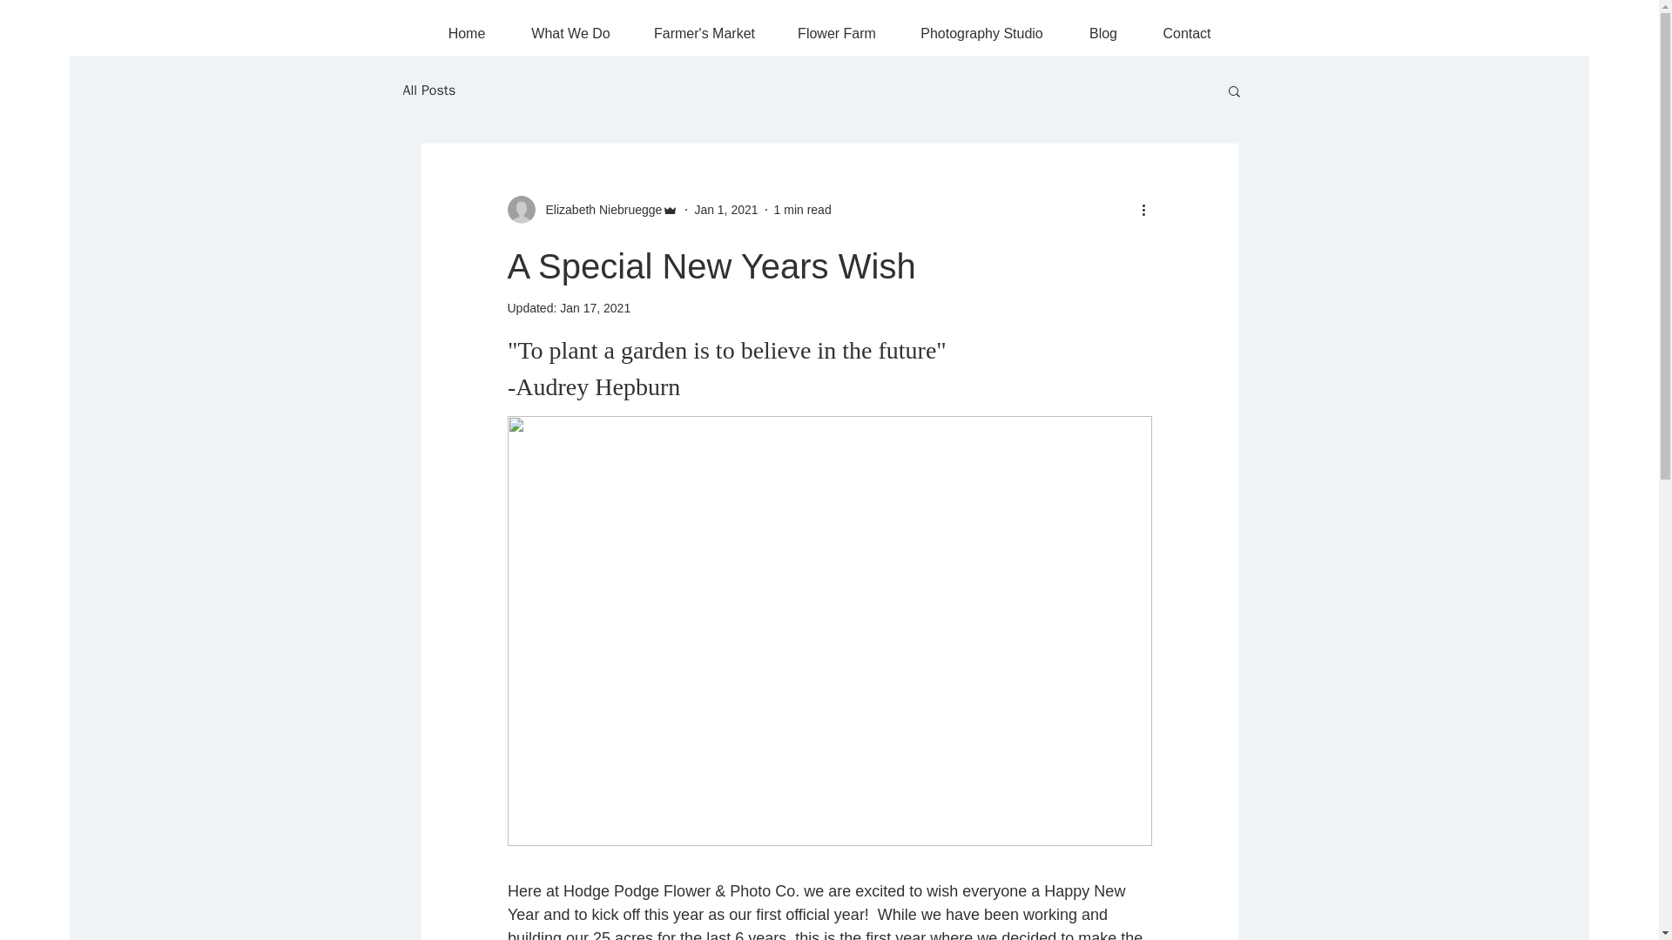  Describe the element at coordinates (1102, 26) in the screenshot. I see `Blog` at that location.